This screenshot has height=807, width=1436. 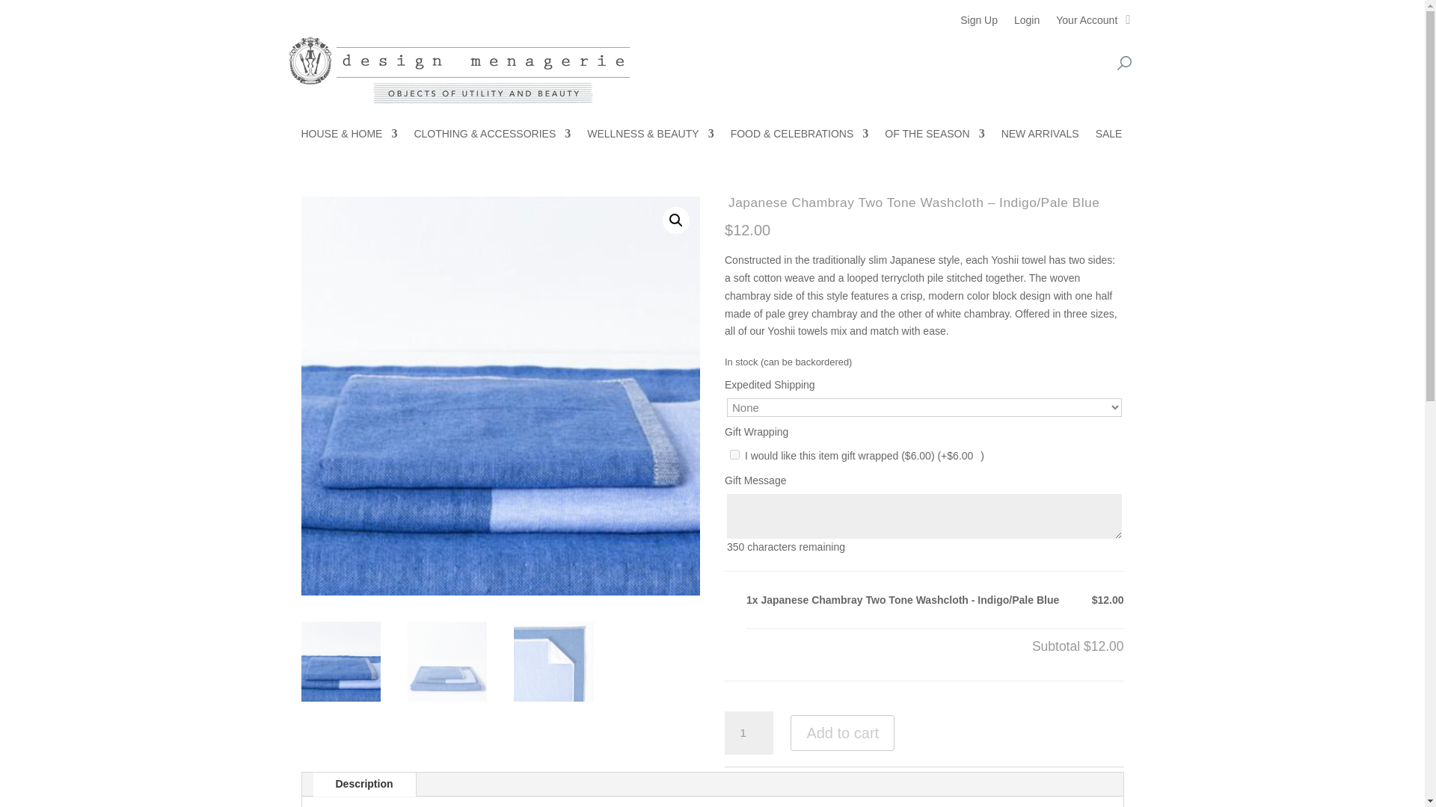 What do you see at coordinates (734, 454) in the screenshot?
I see `i-would-like-this-item-gift-wrapped-6-00` at bounding box center [734, 454].